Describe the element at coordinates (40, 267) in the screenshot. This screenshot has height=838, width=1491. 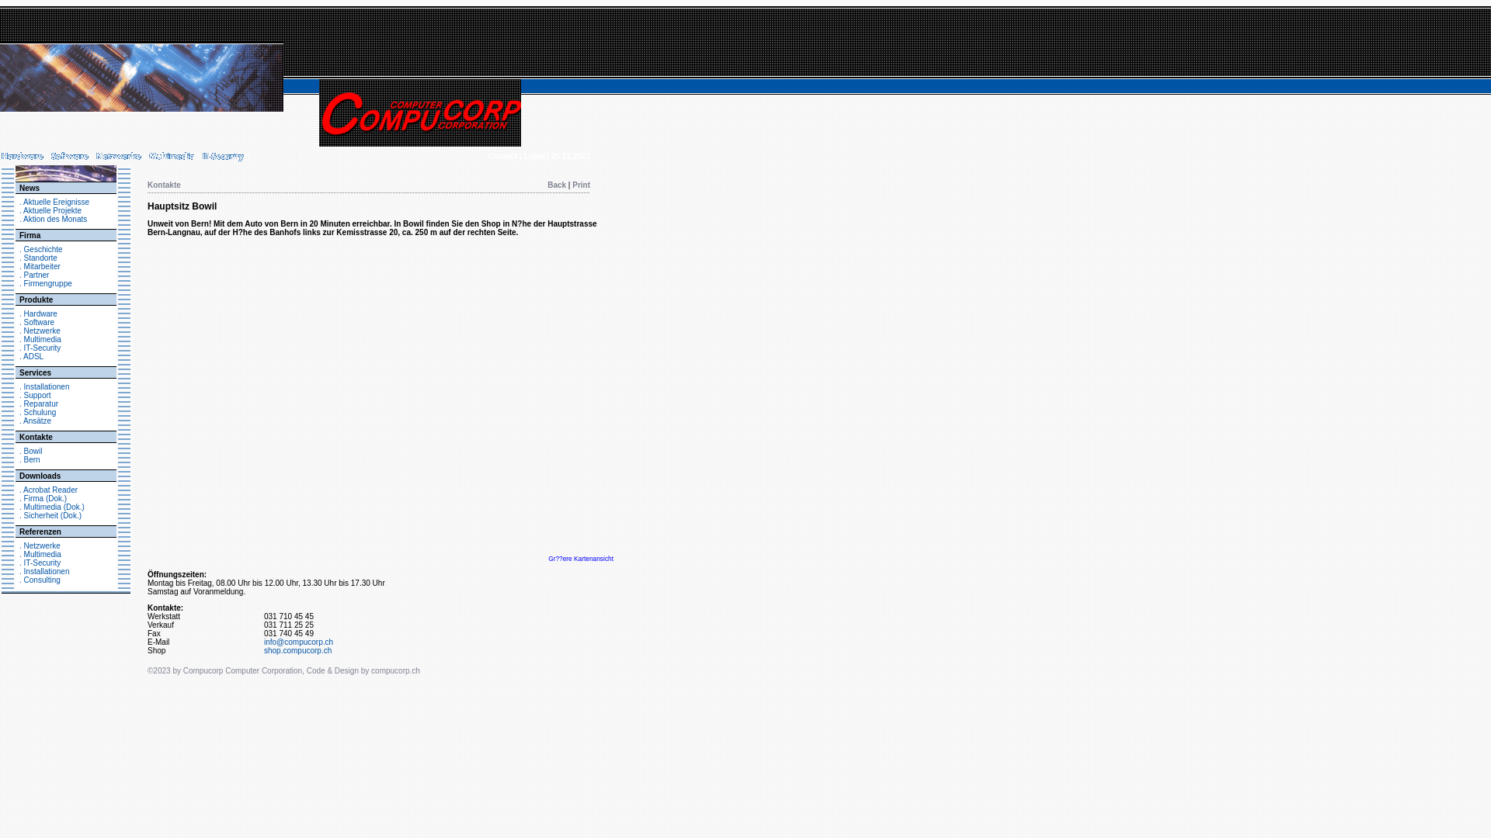
I see `. Mitarbeiter` at that location.